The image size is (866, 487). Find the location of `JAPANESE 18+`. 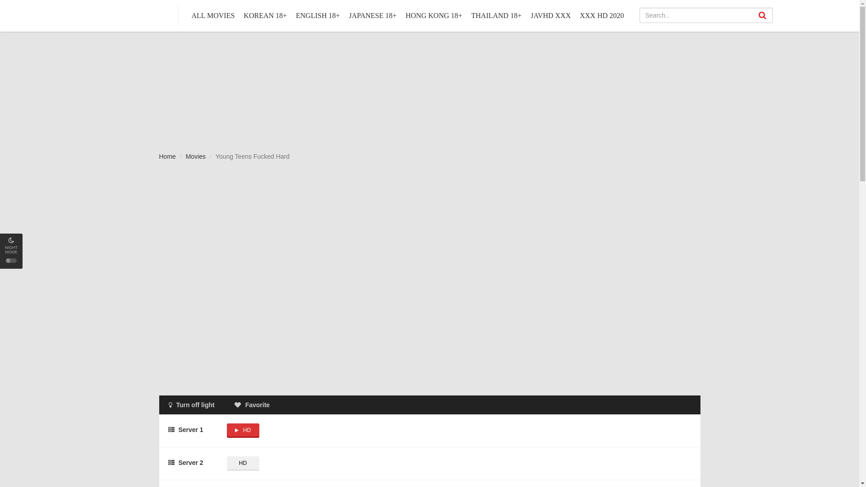

JAPANESE 18+ is located at coordinates (373, 16).